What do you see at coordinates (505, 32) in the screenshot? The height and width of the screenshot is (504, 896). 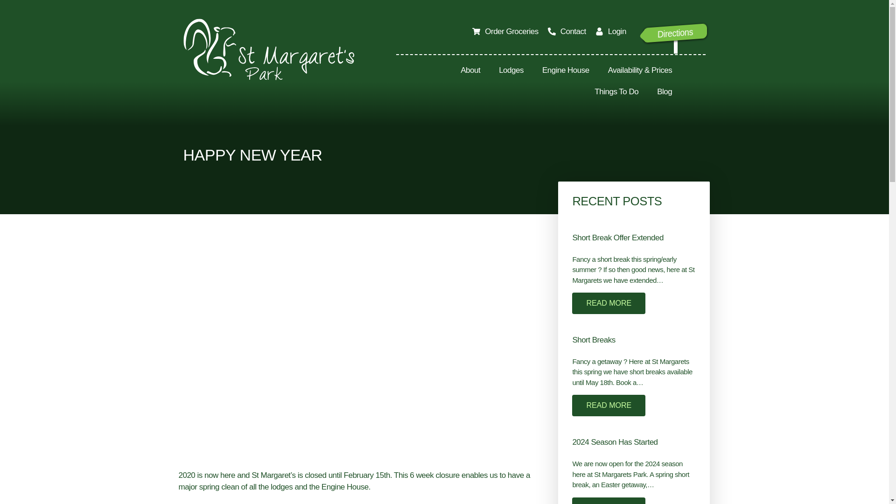 I see `About` at bounding box center [505, 32].